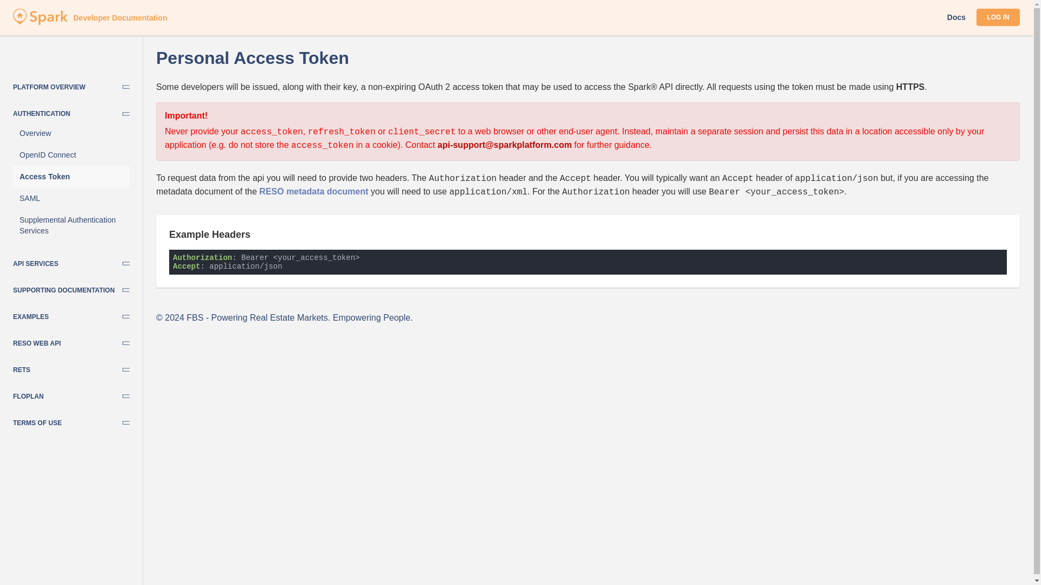  What do you see at coordinates (70, 340) in the screenshot?
I see `Click to show or hide menu items` at bounding box center [70, 340].